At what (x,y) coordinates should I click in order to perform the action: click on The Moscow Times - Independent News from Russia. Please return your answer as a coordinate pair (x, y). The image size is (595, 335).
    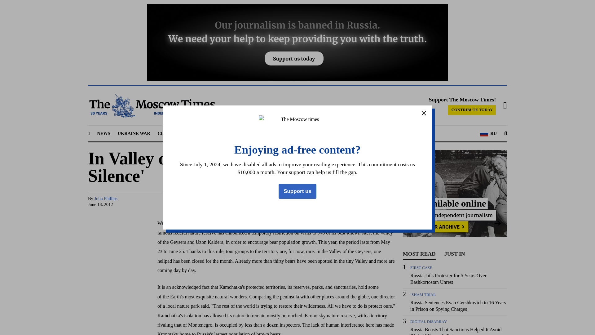
    Looking at the image, I should click on (151, 106).